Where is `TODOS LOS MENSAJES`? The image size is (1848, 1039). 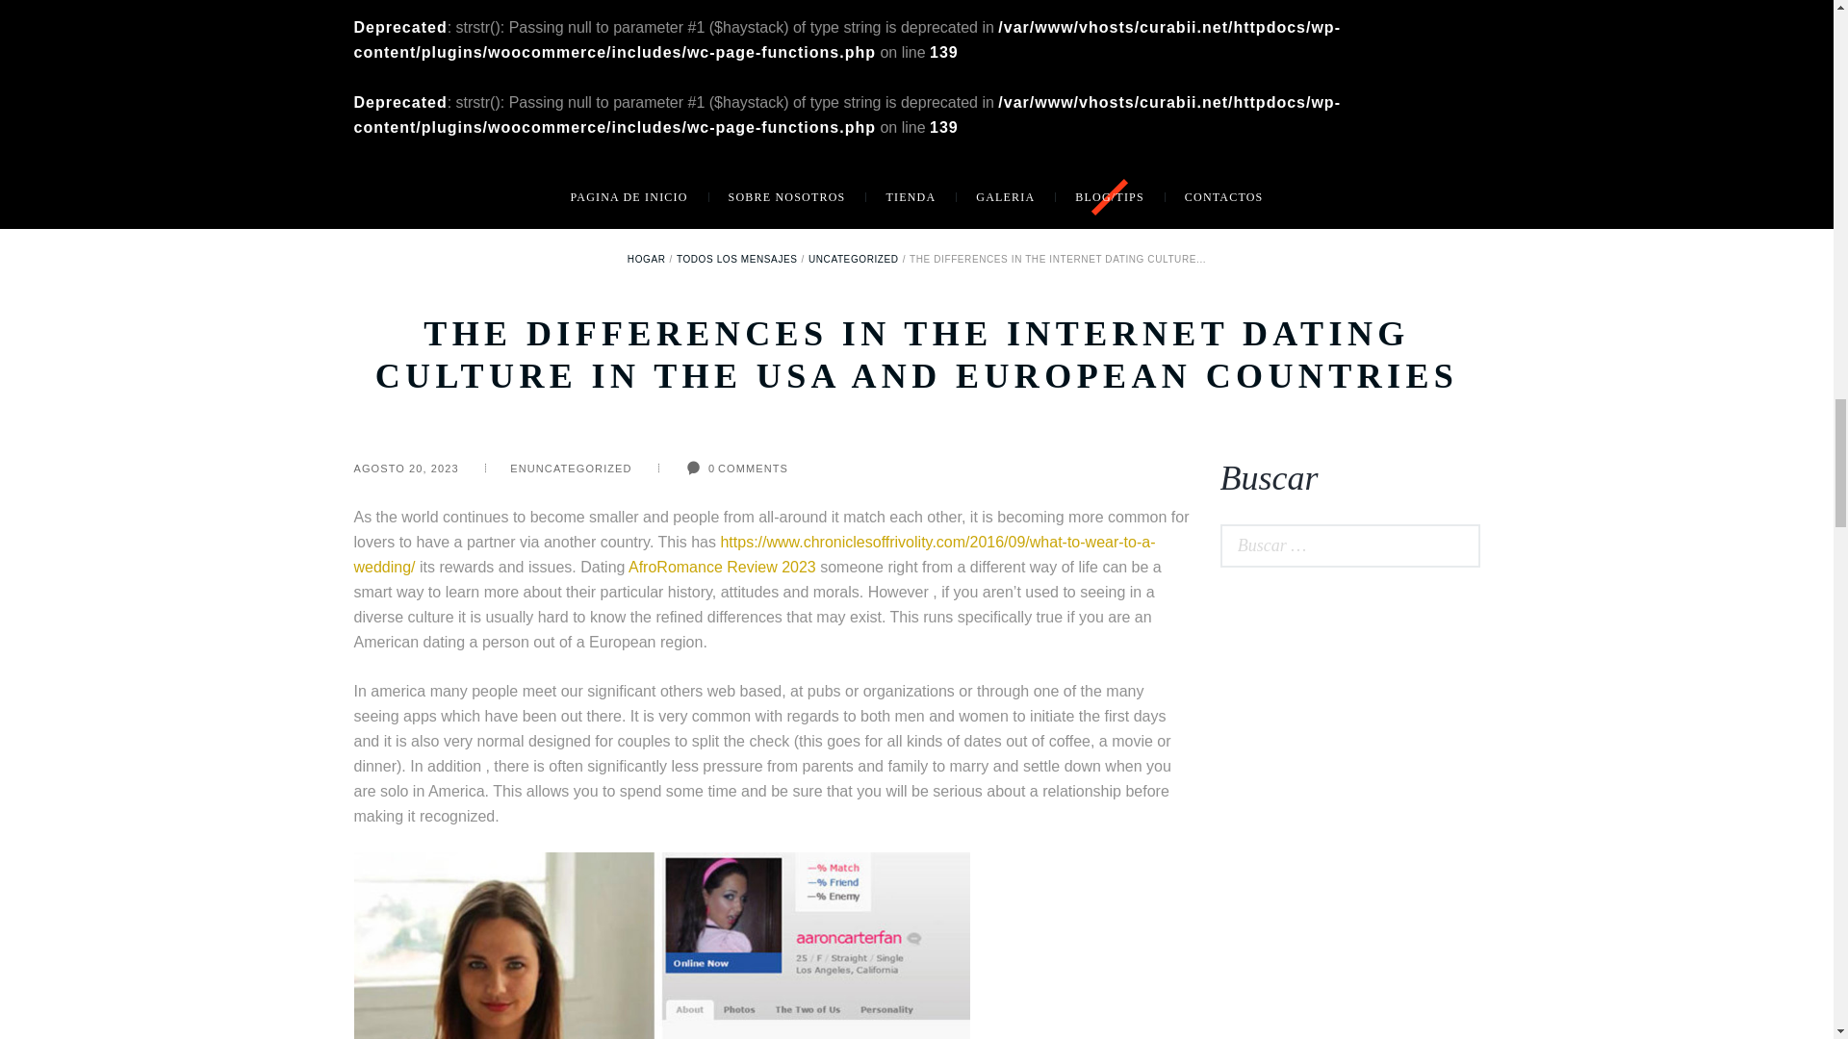 TODOS LOS MENSAJES is located at coordinates (737, 259).